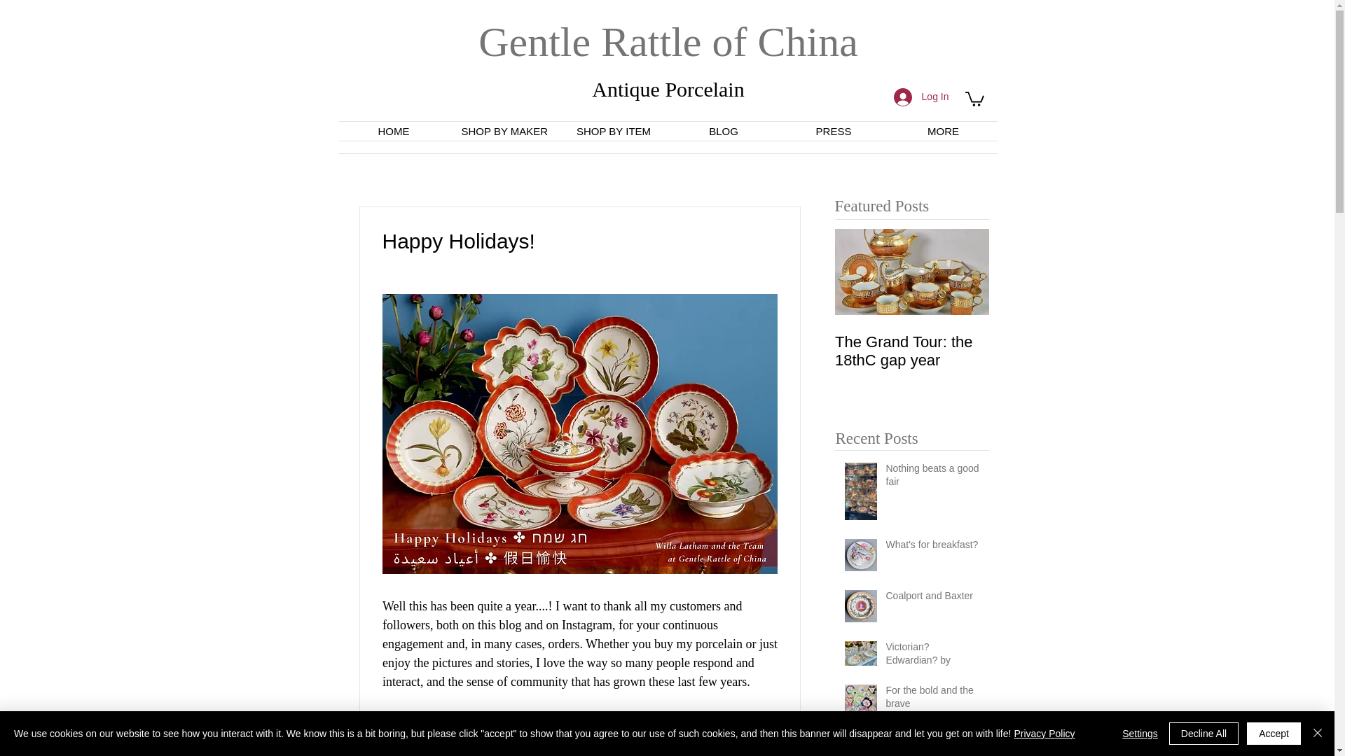 The image size is (1345, 756). What do you see at coordinates (668, 42) in the screenshot?
I see `Gentle Rattle of China` at bounding box center [668, 42].